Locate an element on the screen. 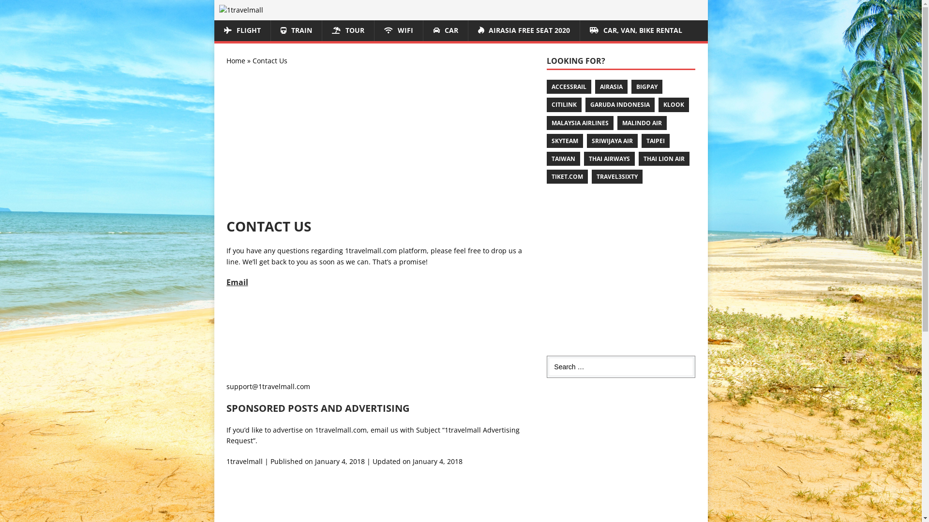 The height and width of the screenshot is (522, 929). MALINDO AIR is located at coordinates (642, 123).